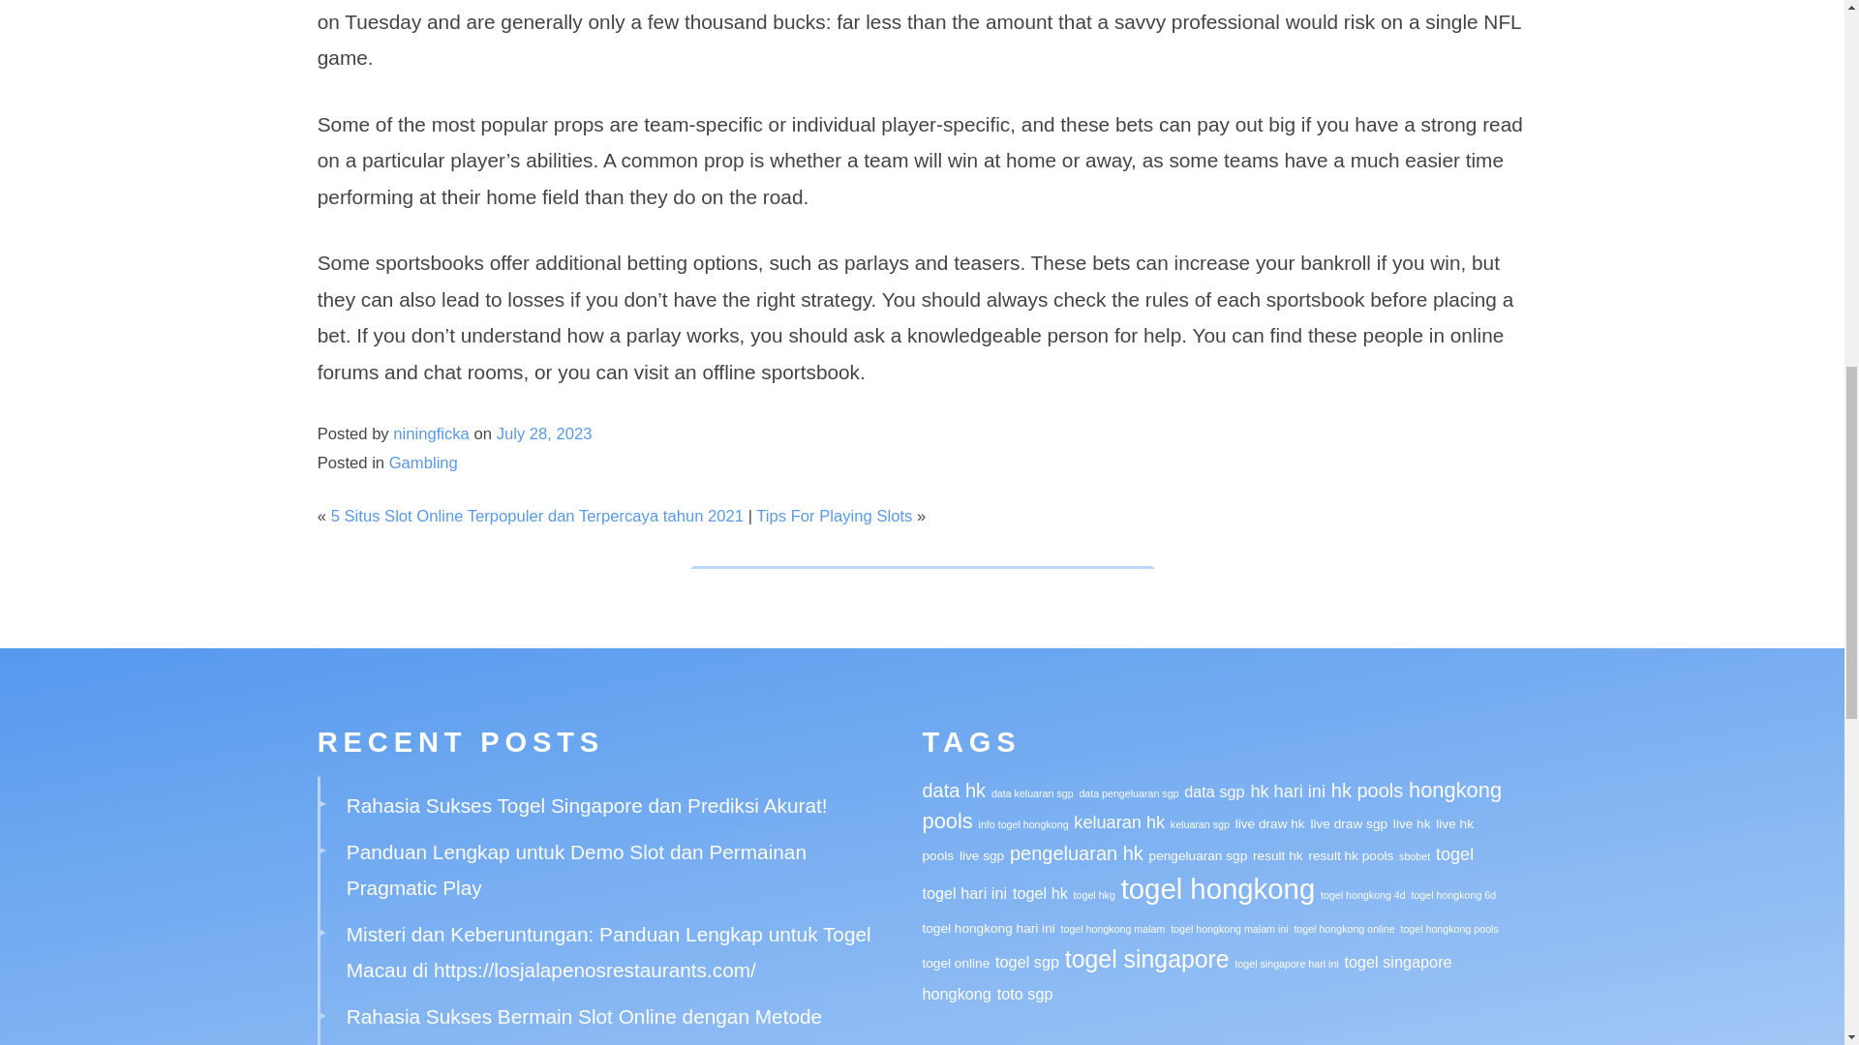 The width and height of the screenshot is (1859, 1045). What do you see at coordinates (1212, 805) in the screenshot?
I see `hongkong pools` at bounding box center [1212, 805].